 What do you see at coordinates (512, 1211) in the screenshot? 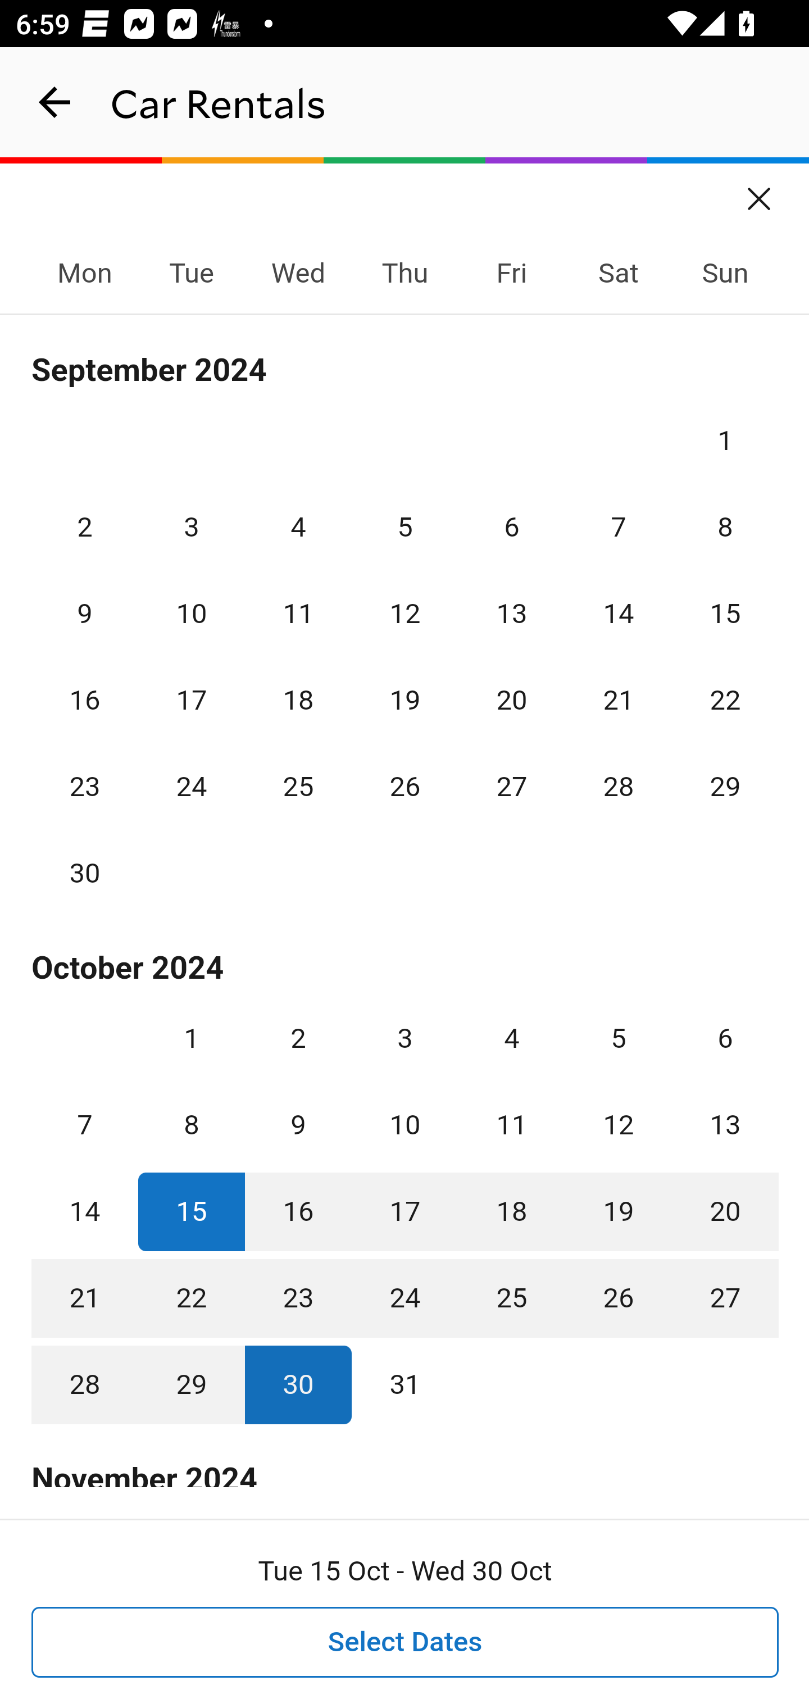
I see `18 October 2024` at bounding box center [512, 1211].